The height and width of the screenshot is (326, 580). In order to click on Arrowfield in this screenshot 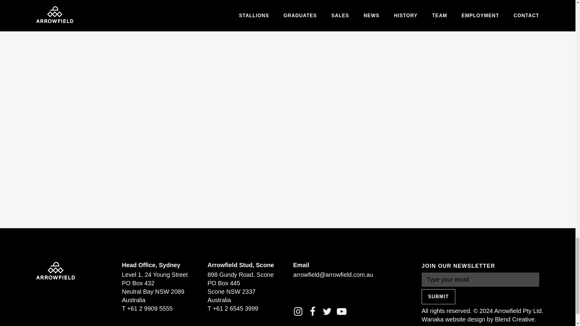, I will do `click(55, 270)`.